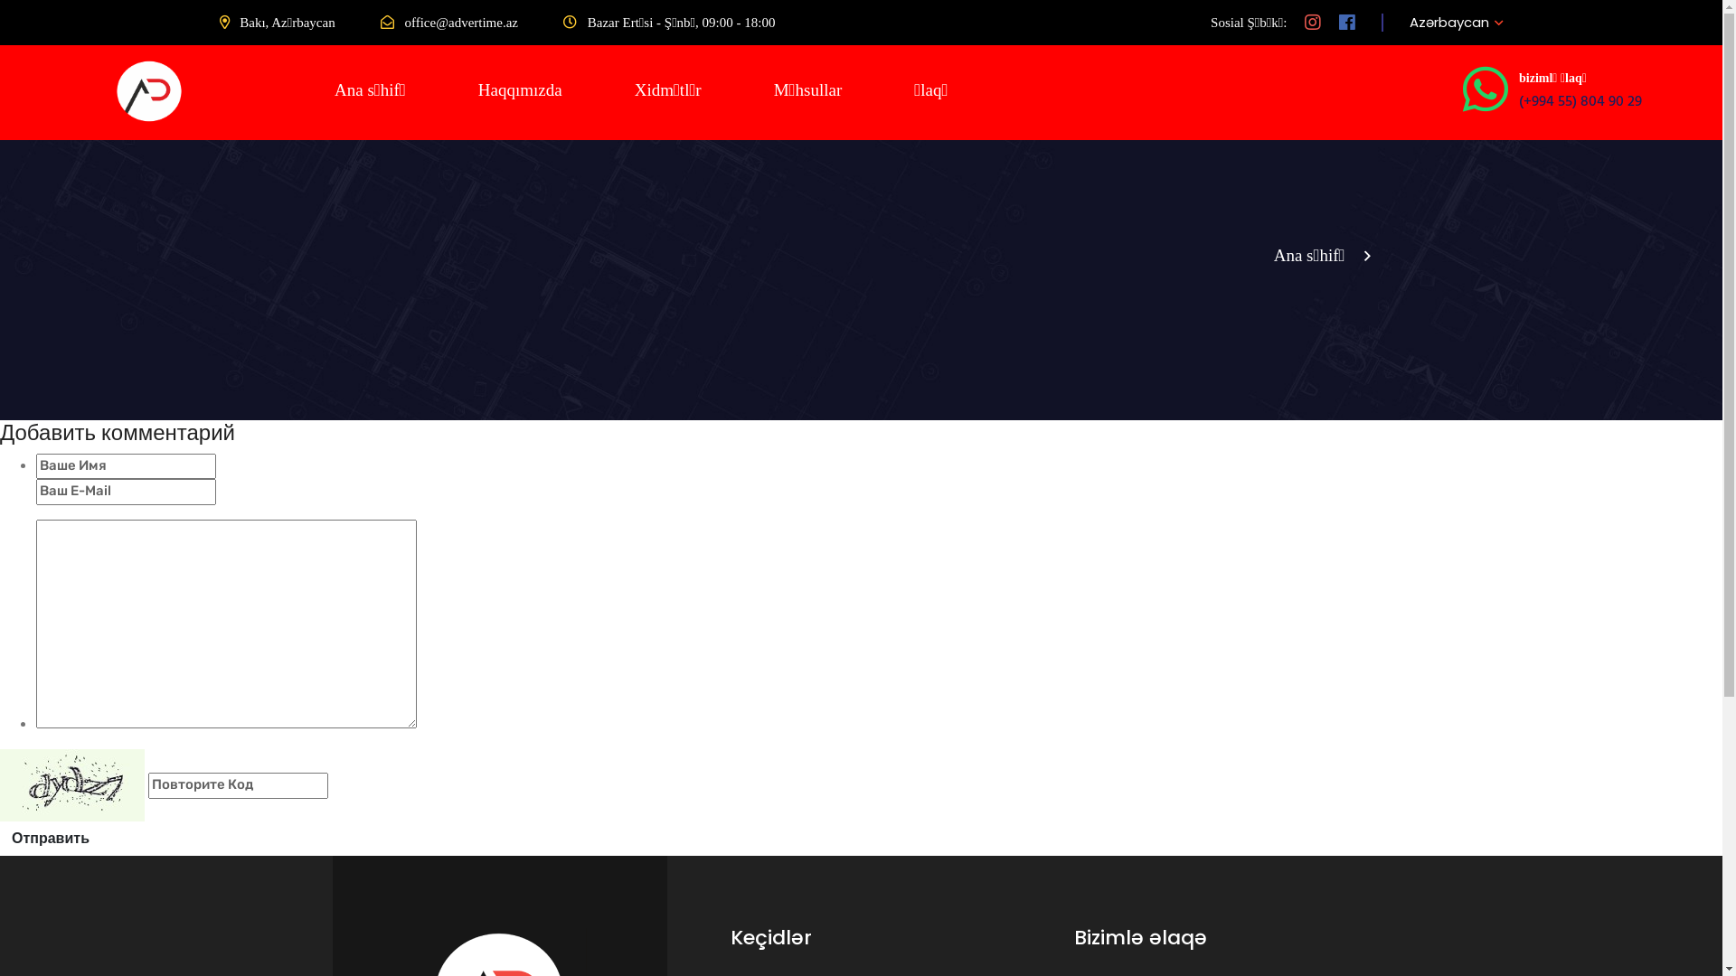 The image size is (1736, 976). What do you see at coordinates (1580, 102) in the screenshot?
I see `(+994 55) 804 90 29` at bounding box center [1580, 102].